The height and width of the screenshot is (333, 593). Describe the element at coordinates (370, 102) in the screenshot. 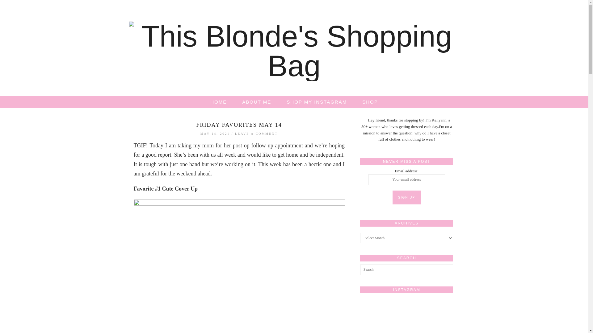

I see `SHOP` at that location.